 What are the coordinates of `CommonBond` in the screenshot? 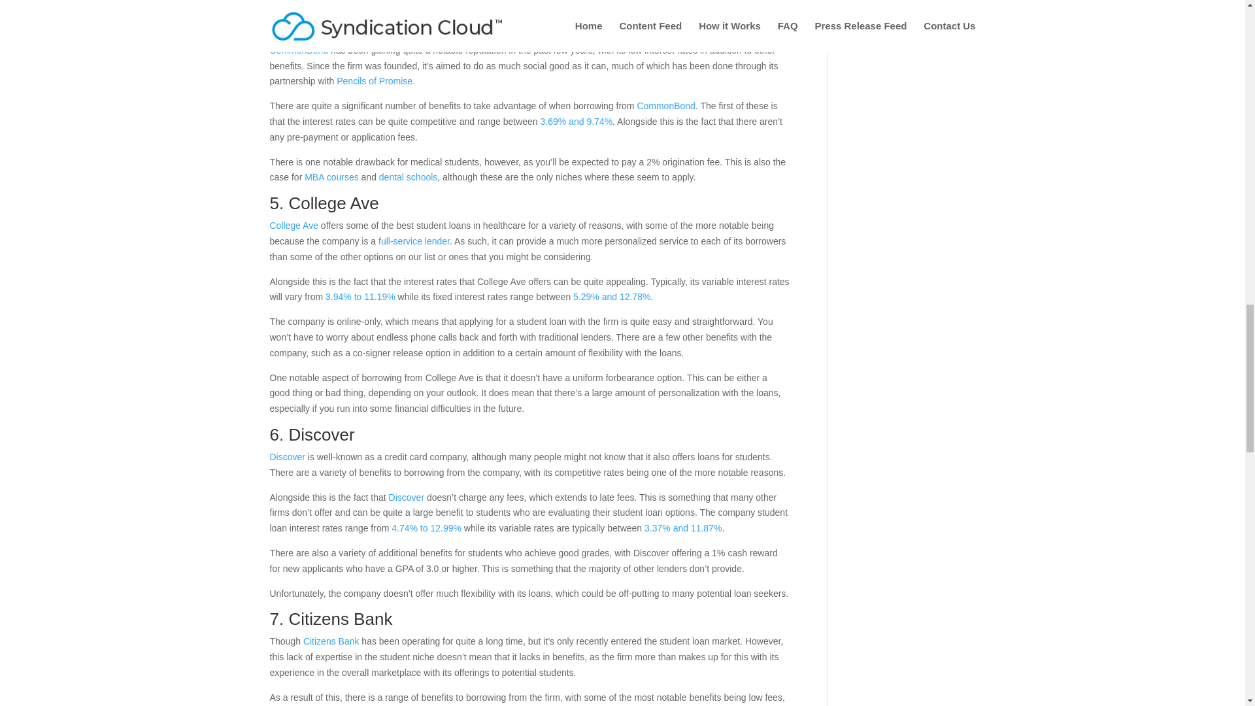 It's located at (298, 50).